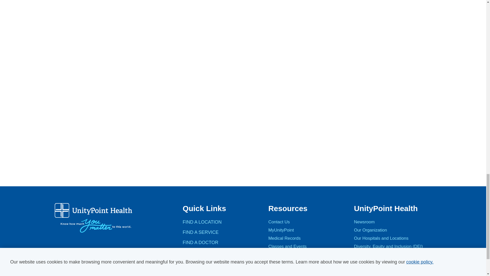 This screenshot has height=276, width=490. I want to click on Instagram, so click(101, 268).